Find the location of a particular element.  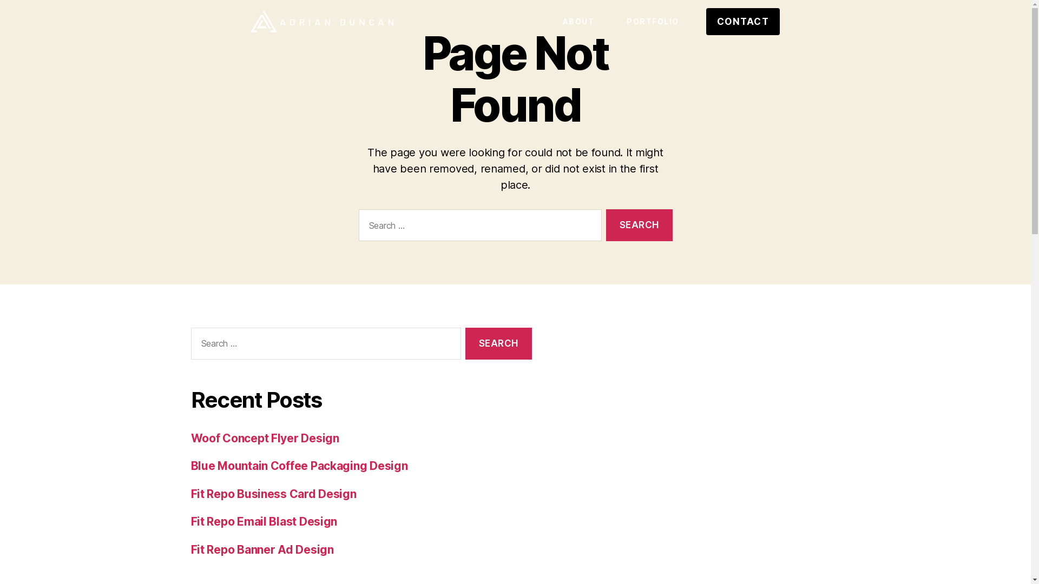

ABOUT is located at coordinates (579, 22).